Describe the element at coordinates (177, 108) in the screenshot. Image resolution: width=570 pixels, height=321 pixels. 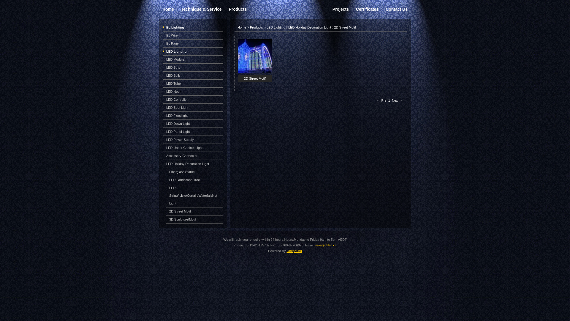
I see `LED Spot Light` at that location.